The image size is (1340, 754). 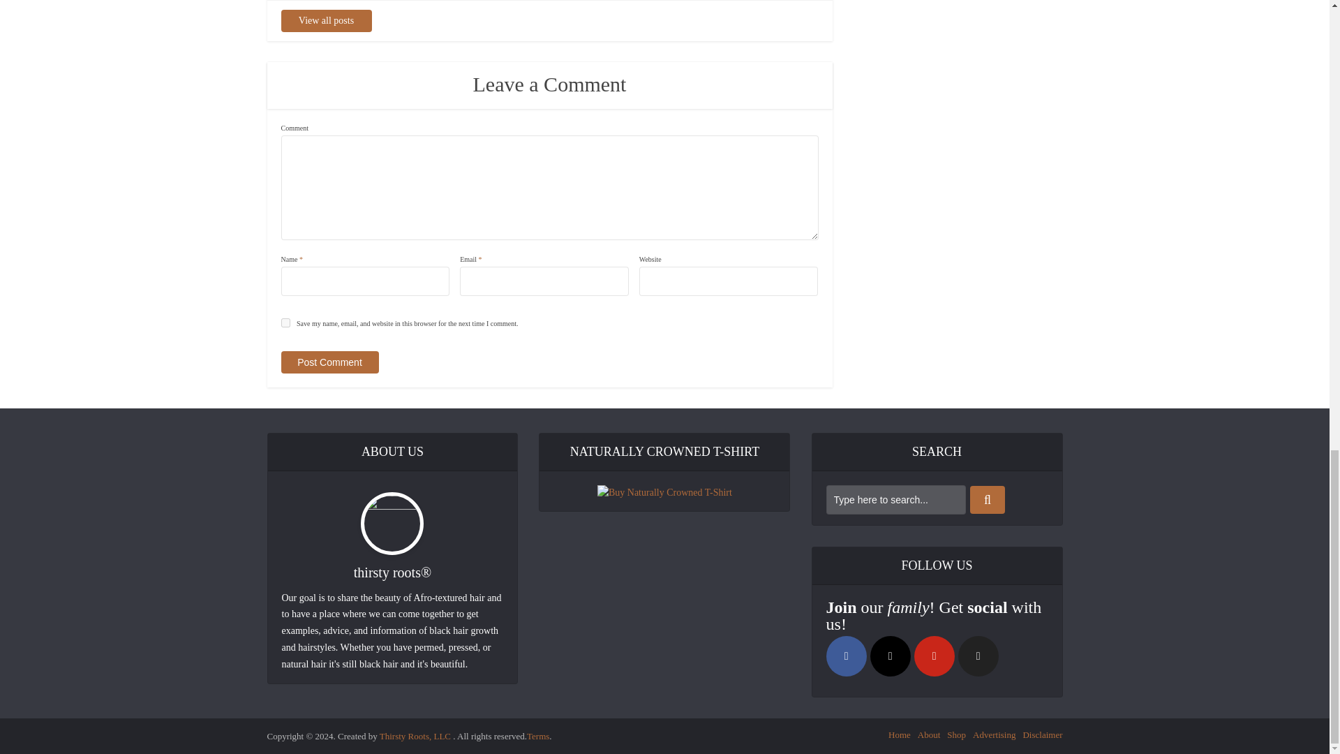 I want to click on Type here to search..., so click(x=896, y=500).